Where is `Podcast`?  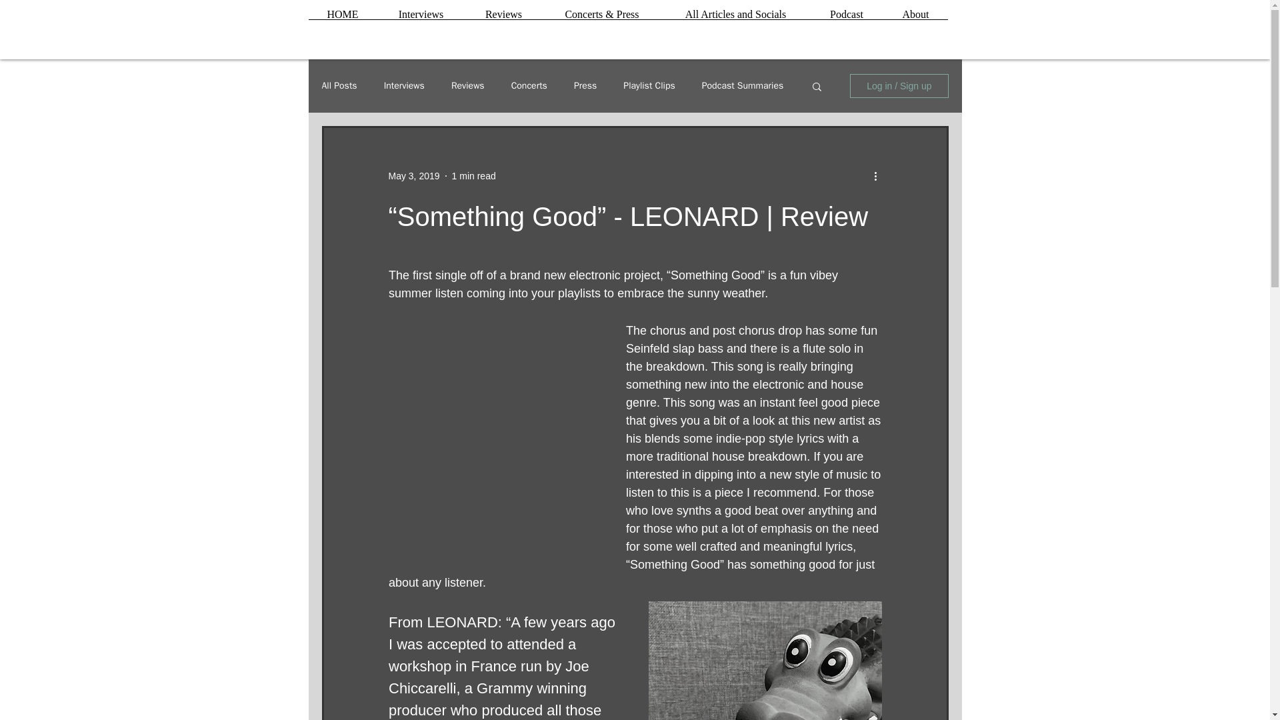 Podcast is located at coordinates (845, 19).